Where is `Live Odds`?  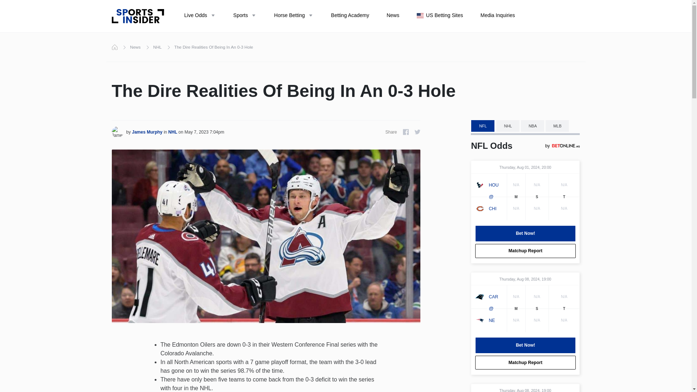 Live Odds is located at coordinates (200, 16).